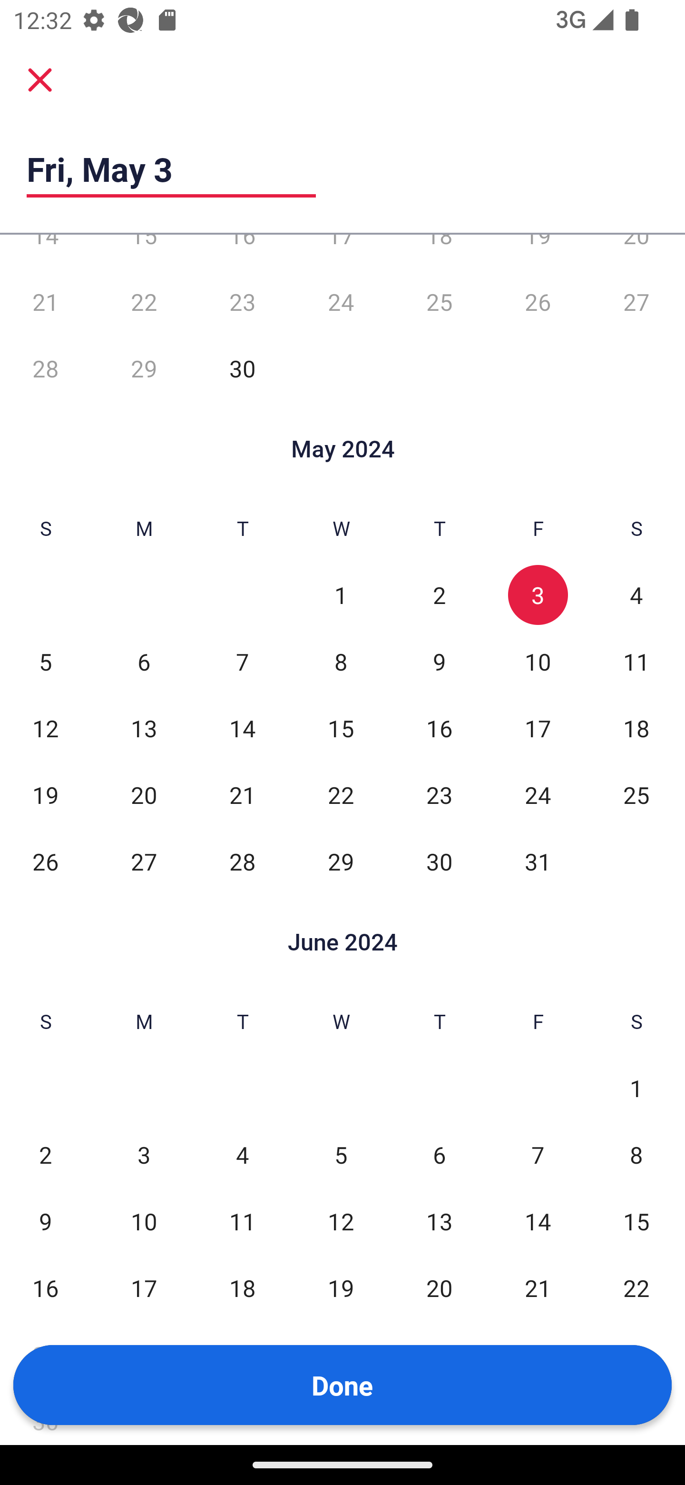  Describe the element at coordinates (636, 1088) in the screenshot. I see `1 Sat, Jun 1, Not Selected` at that location.